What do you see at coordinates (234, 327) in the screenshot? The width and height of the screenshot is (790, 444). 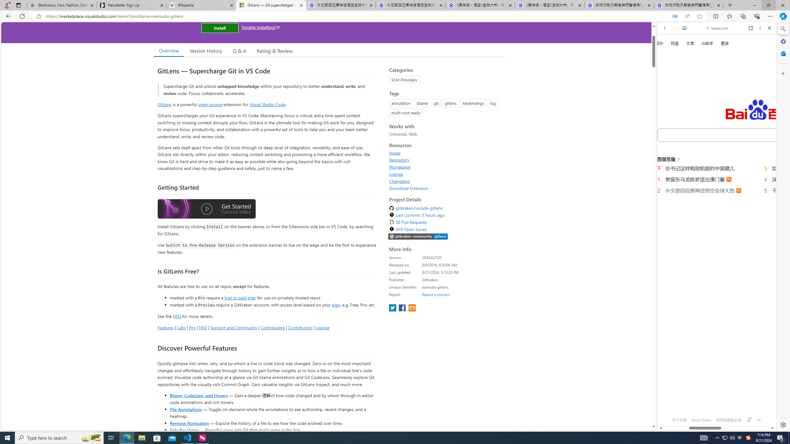 I see `Support and Community` at bounding box center [234, 327].